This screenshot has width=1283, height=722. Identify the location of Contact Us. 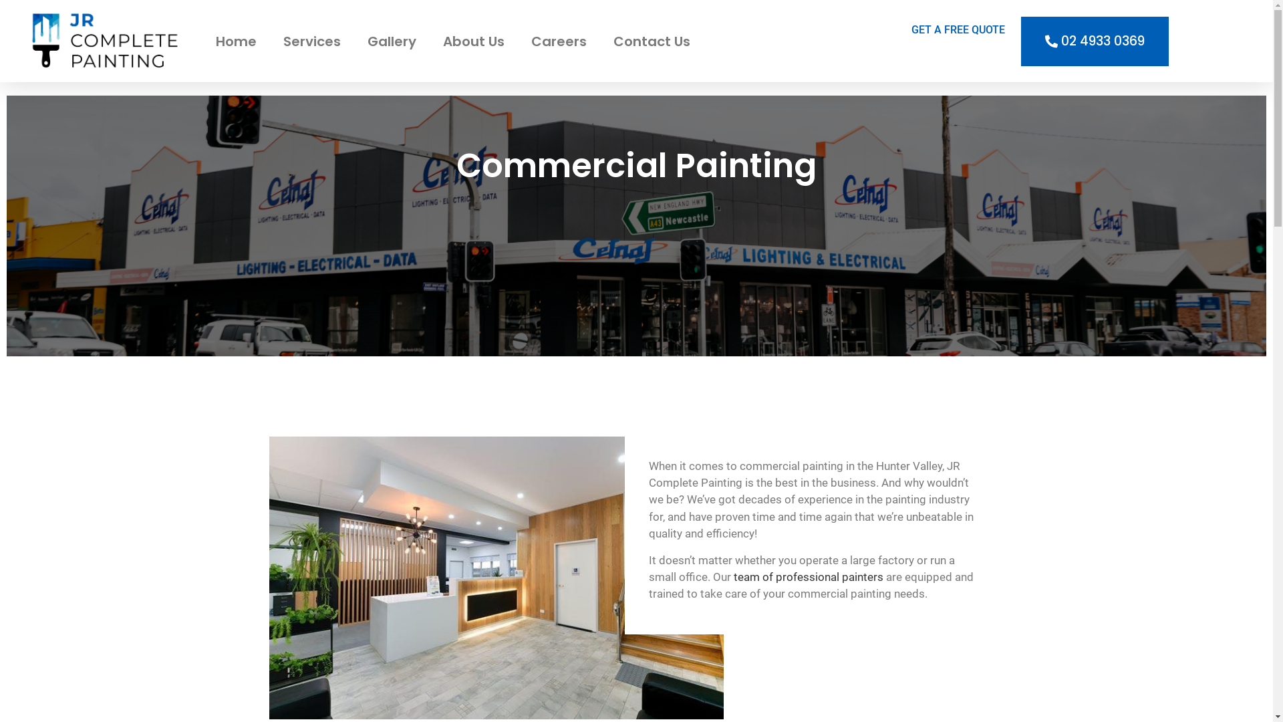
(652, 41).